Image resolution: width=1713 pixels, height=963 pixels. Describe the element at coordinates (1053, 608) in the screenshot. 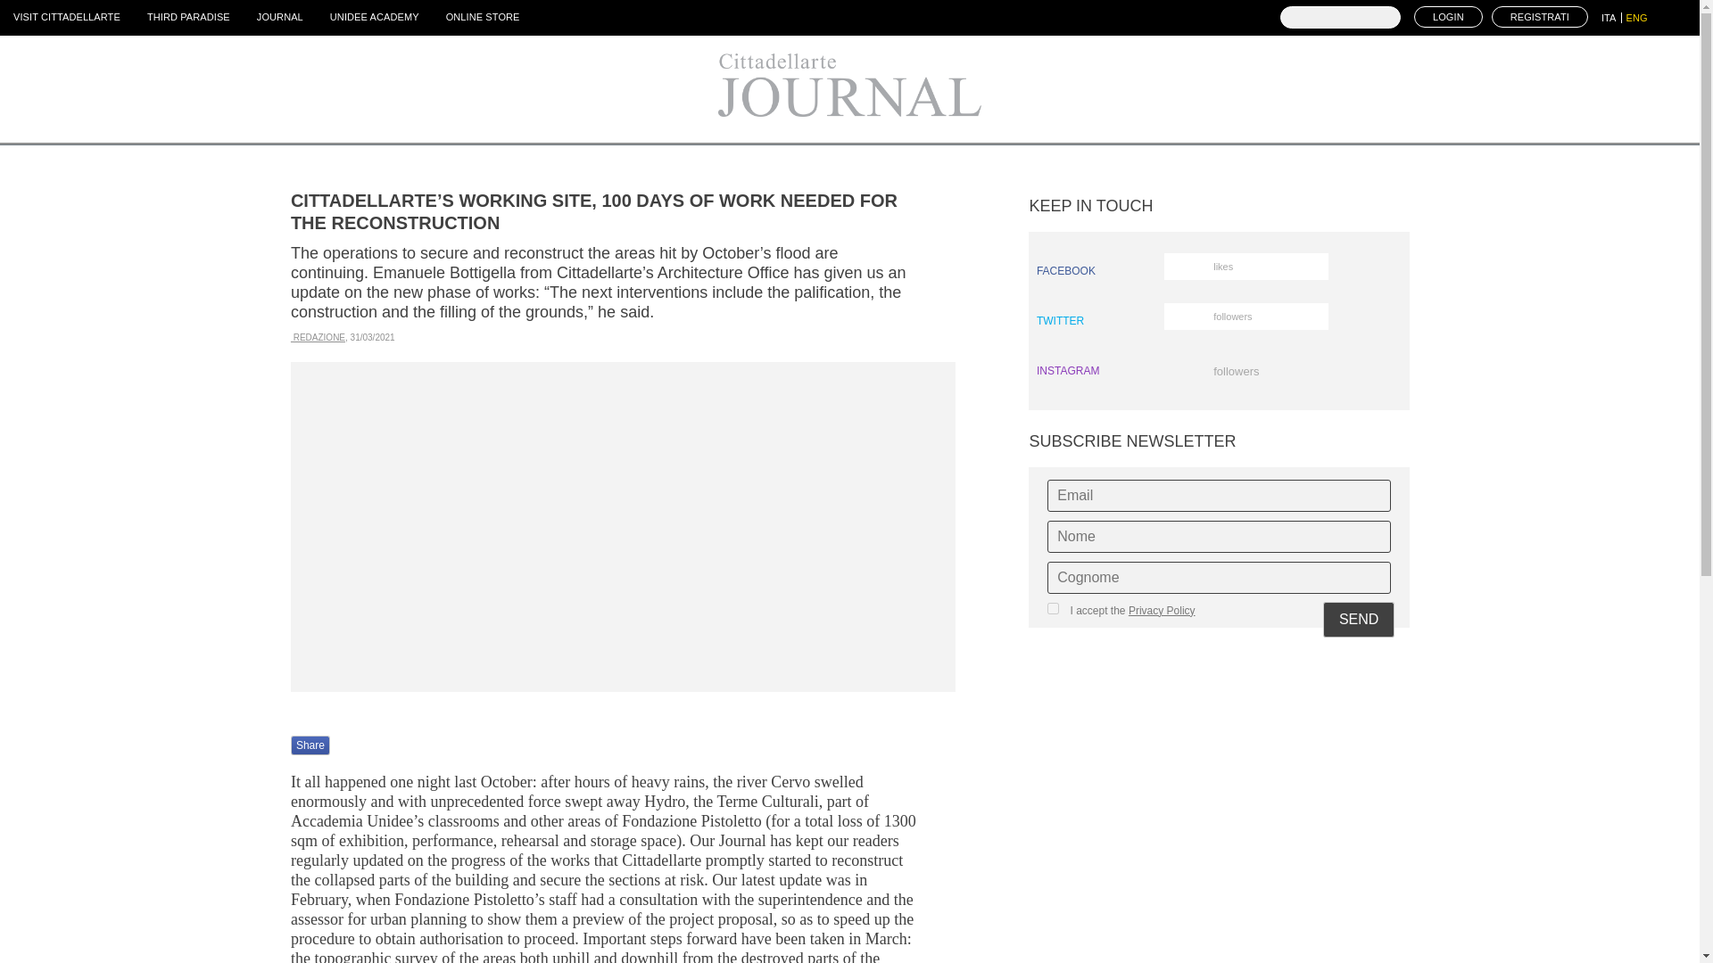

I see `on` at that location.